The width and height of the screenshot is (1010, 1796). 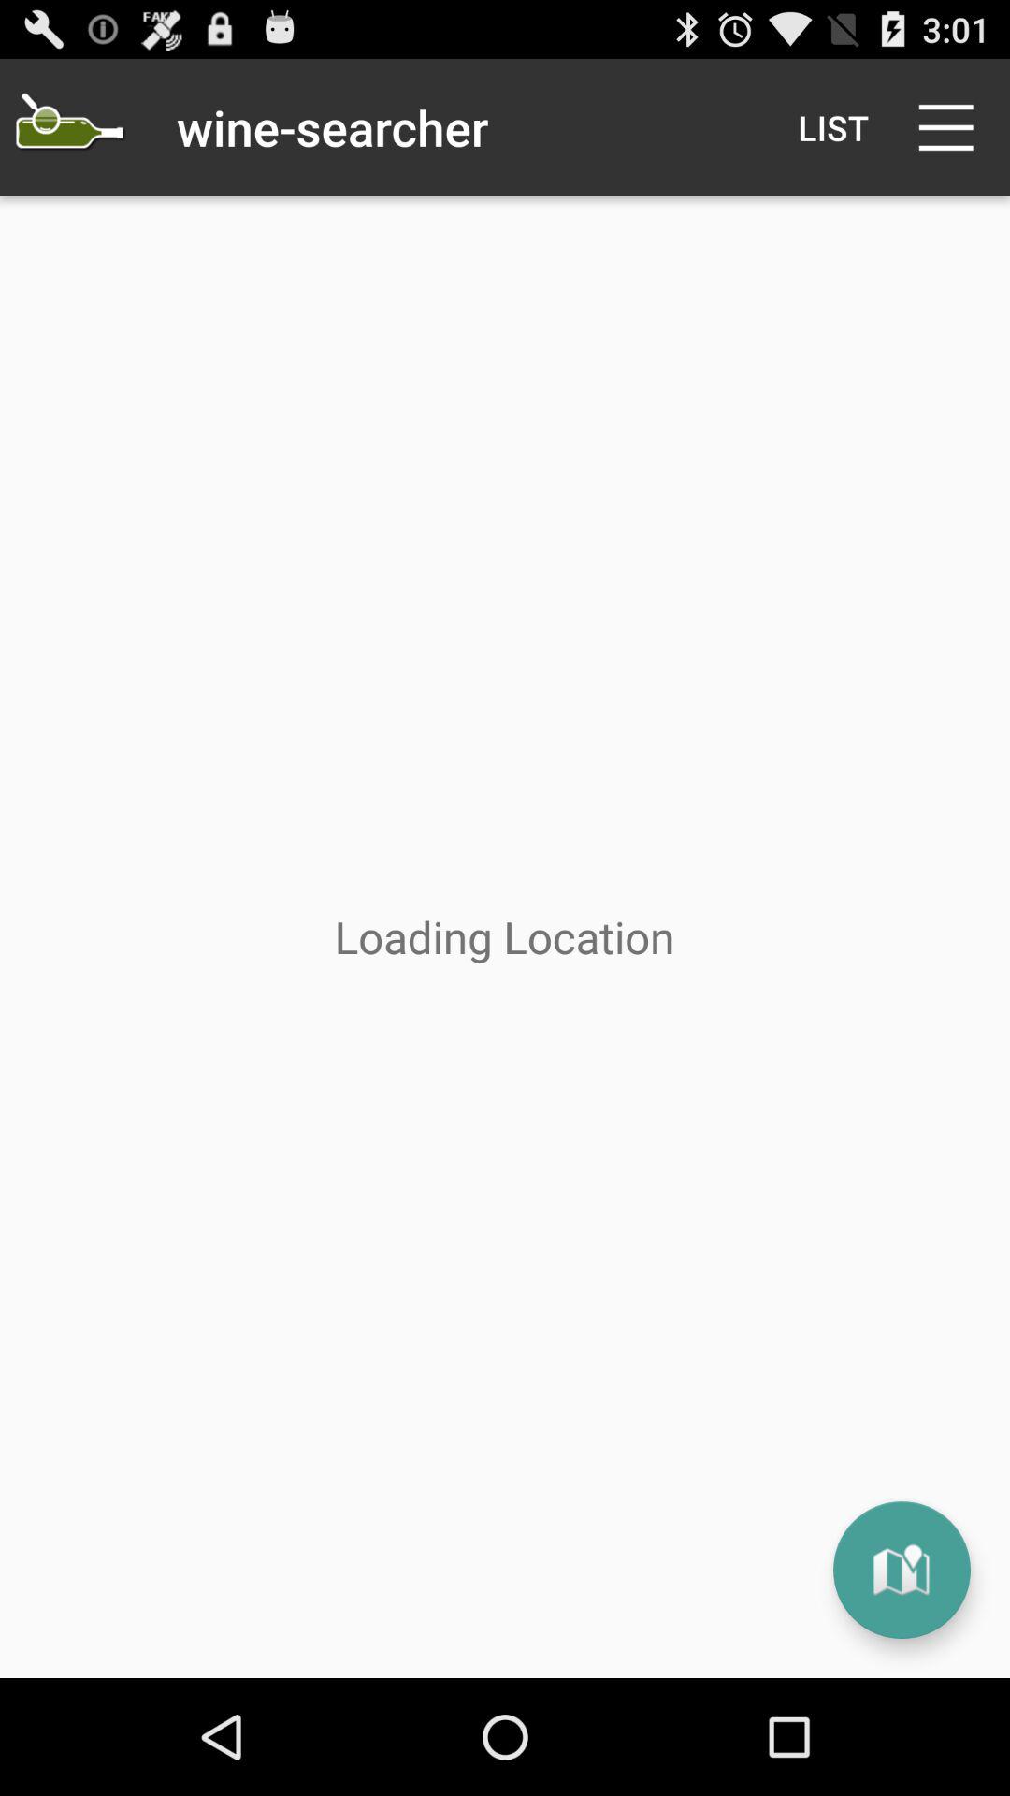 What do you see at coordinates (69, 127) in the screenshot?
I see `search for wine` at bounding box center [69, 127].